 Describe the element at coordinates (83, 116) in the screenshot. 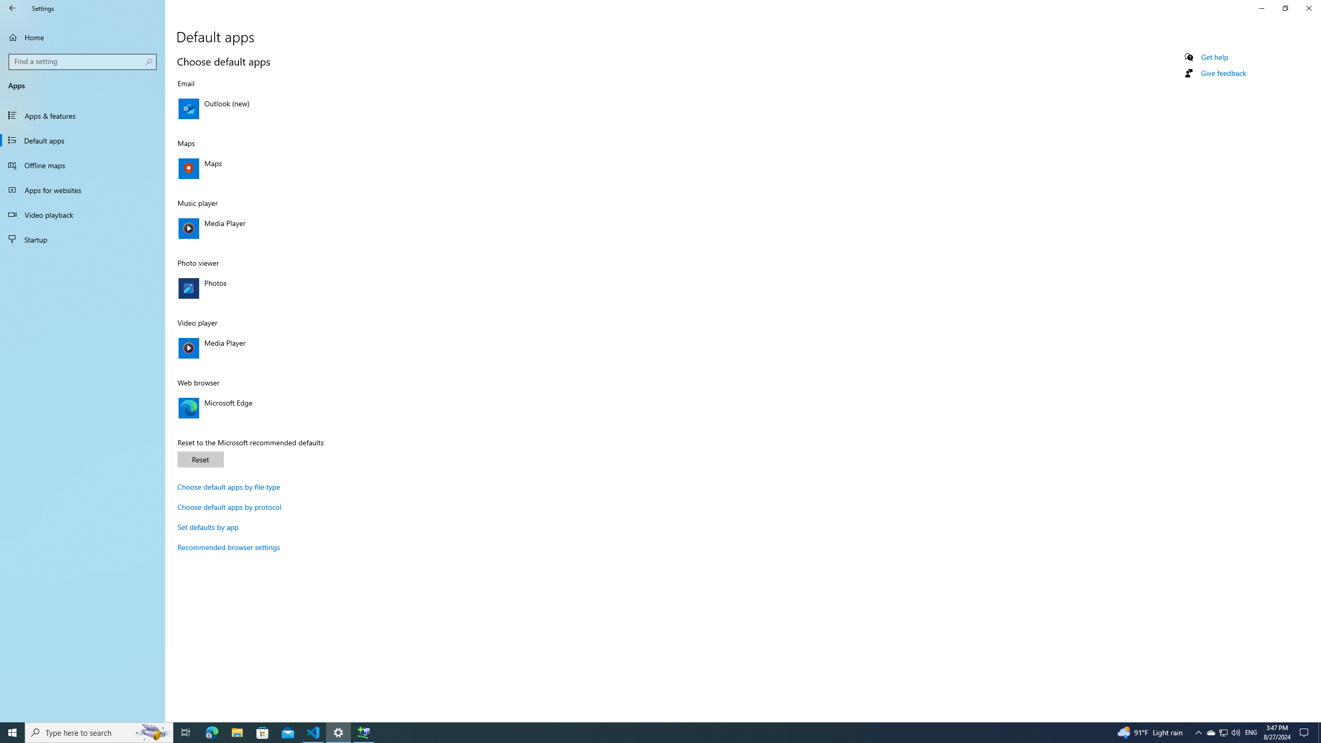

I see `Apps & features` at that location.